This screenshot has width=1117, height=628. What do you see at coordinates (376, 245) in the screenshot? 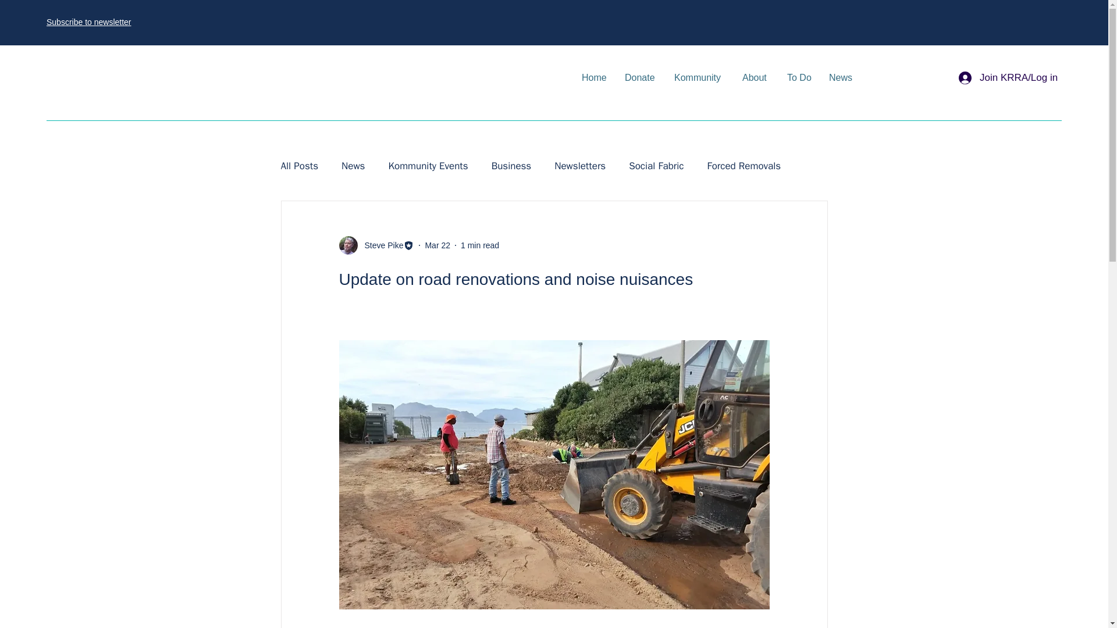
I see `Steve Pike` at bounding box center [376, 245].